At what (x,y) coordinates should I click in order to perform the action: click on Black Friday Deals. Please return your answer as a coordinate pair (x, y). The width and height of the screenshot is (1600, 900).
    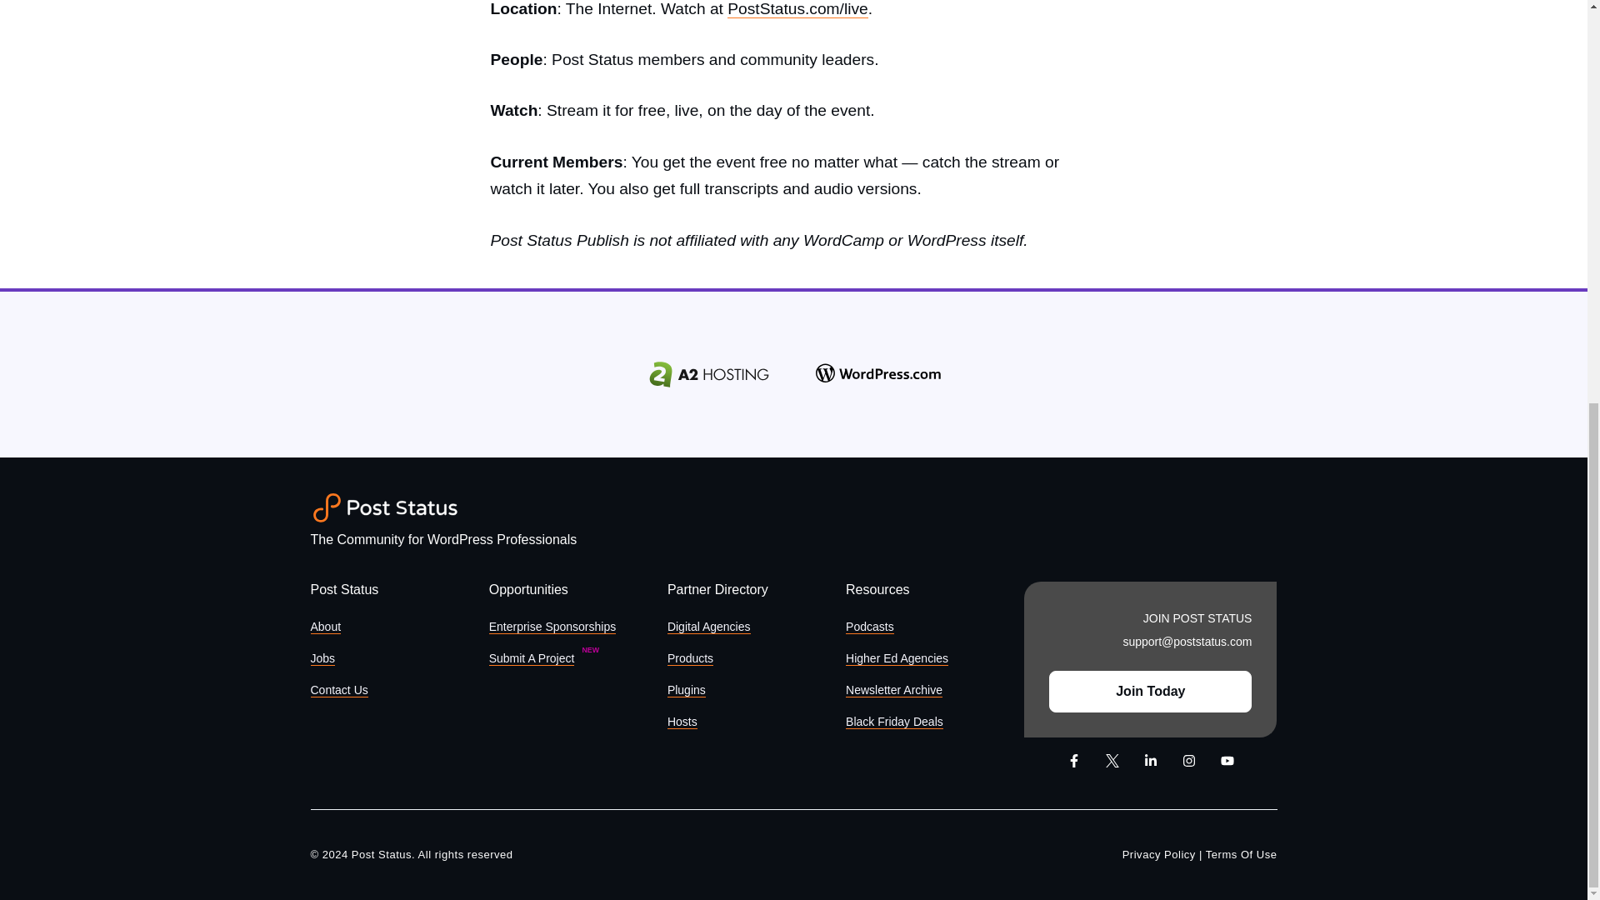
    Looking at the image, I should click on (895, 722).